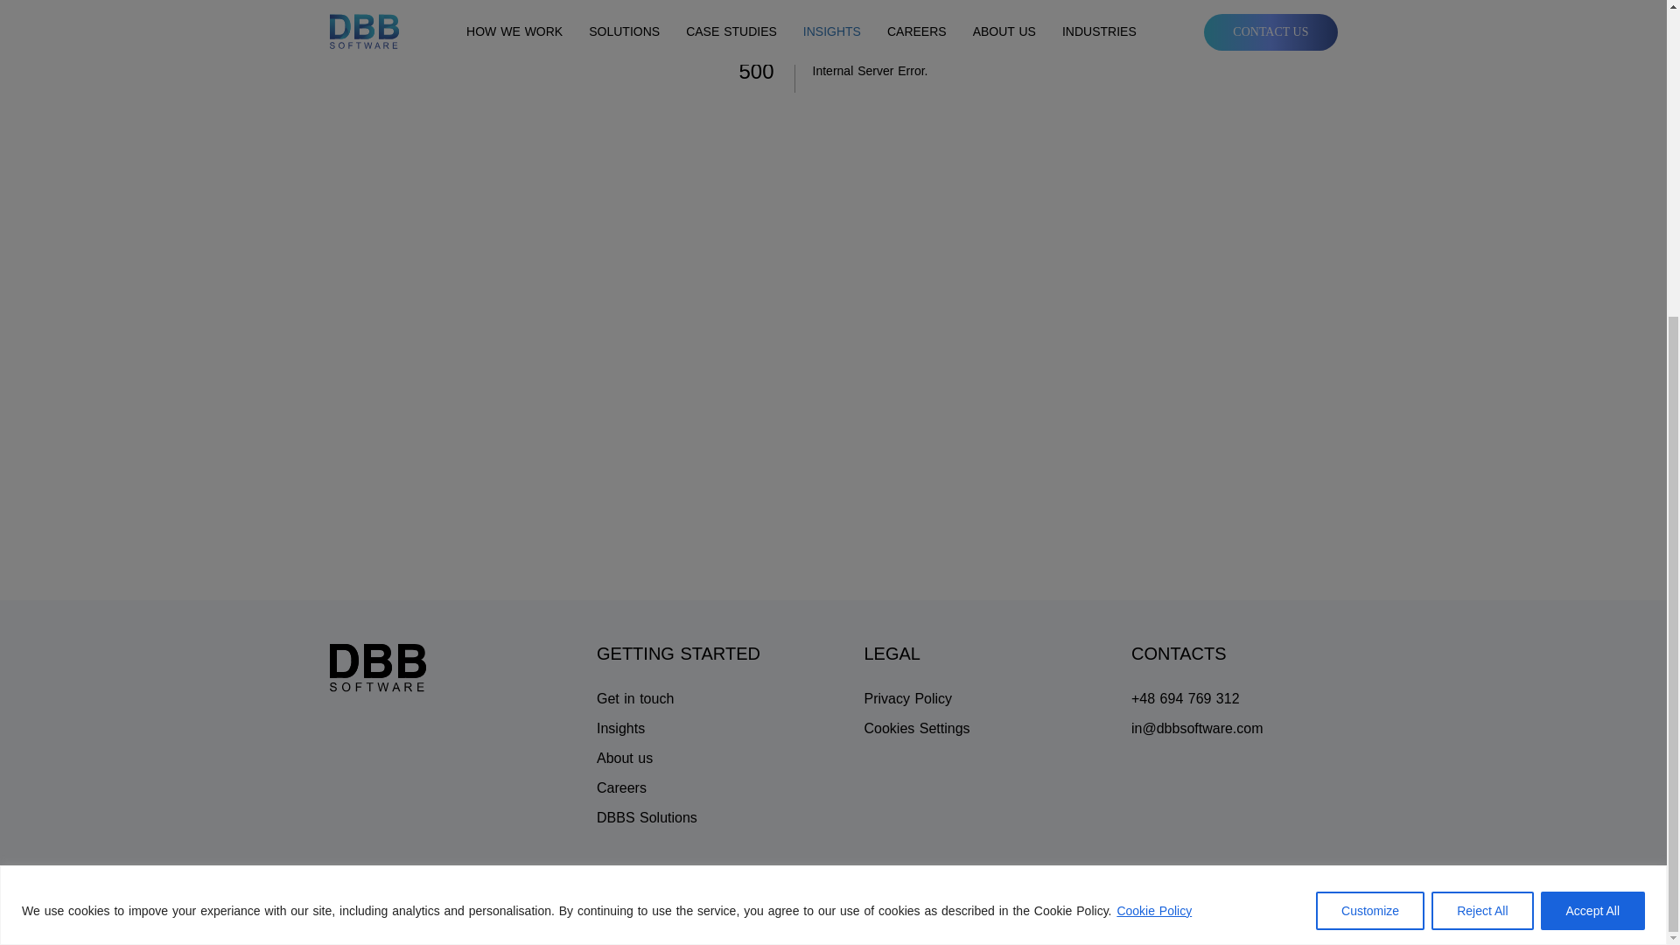 Image resolution: width=1680 pixels, height=945 pixels. What do you see at coordinates (646, 759) in the screenshot?
I see `About us` at bounding box center [646, 759].